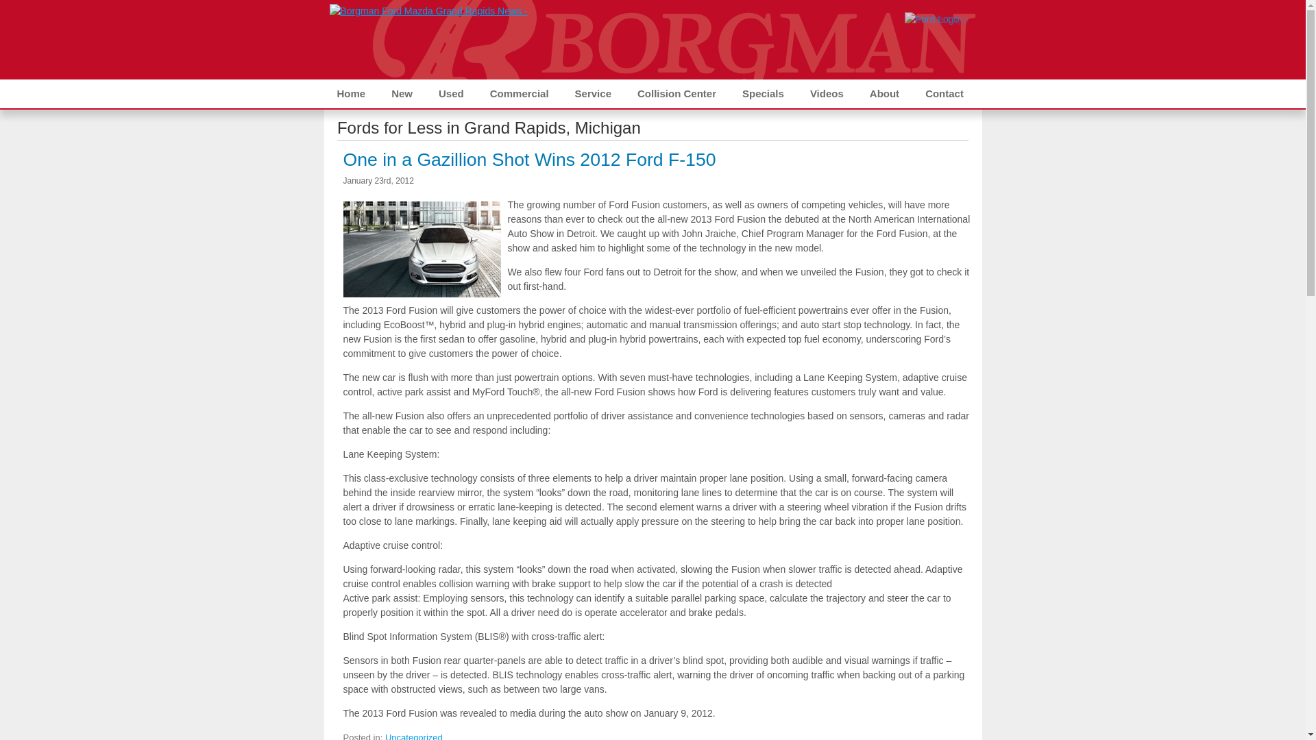  I want to click on Service, so click(592, 93).